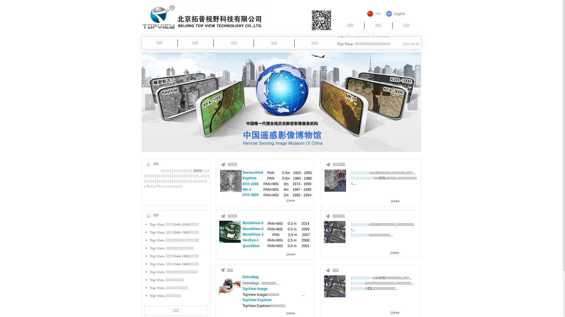  Describe the element at coordinates (257, 300) in the screenshot. I see `TopView Explorer` at that location.